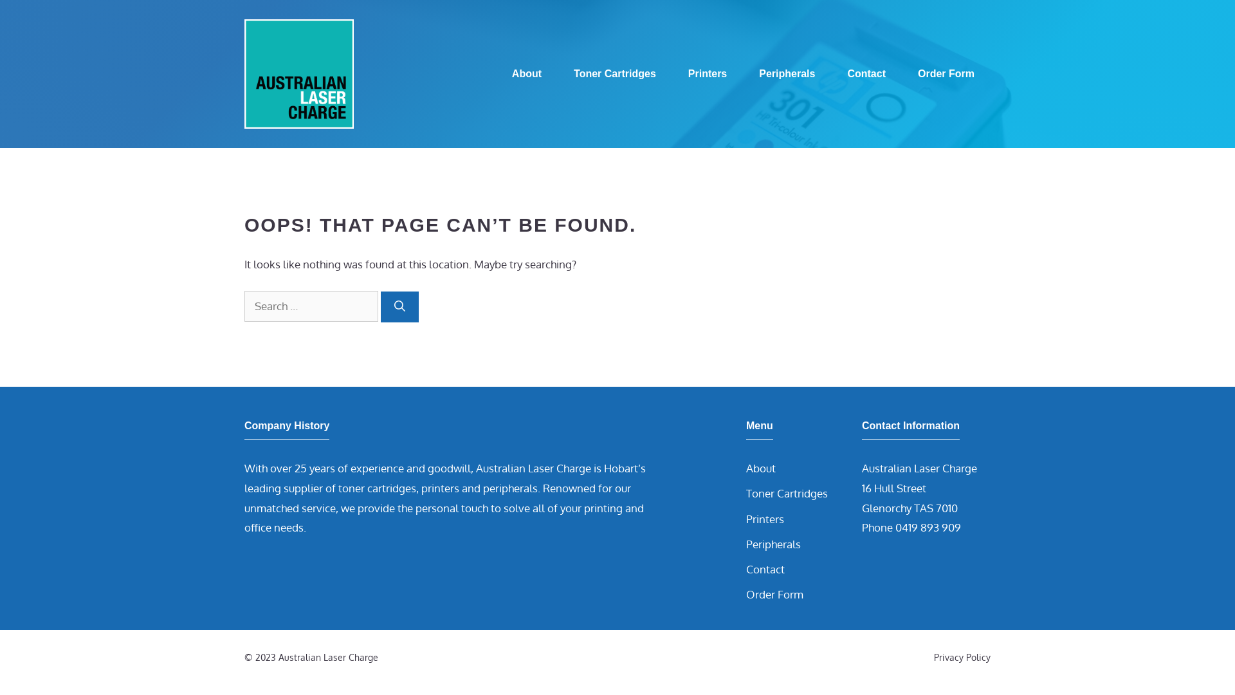 The height and width of the screenshot is (695, 1235). I want to click on Privacy Policy, so click(962, 658).